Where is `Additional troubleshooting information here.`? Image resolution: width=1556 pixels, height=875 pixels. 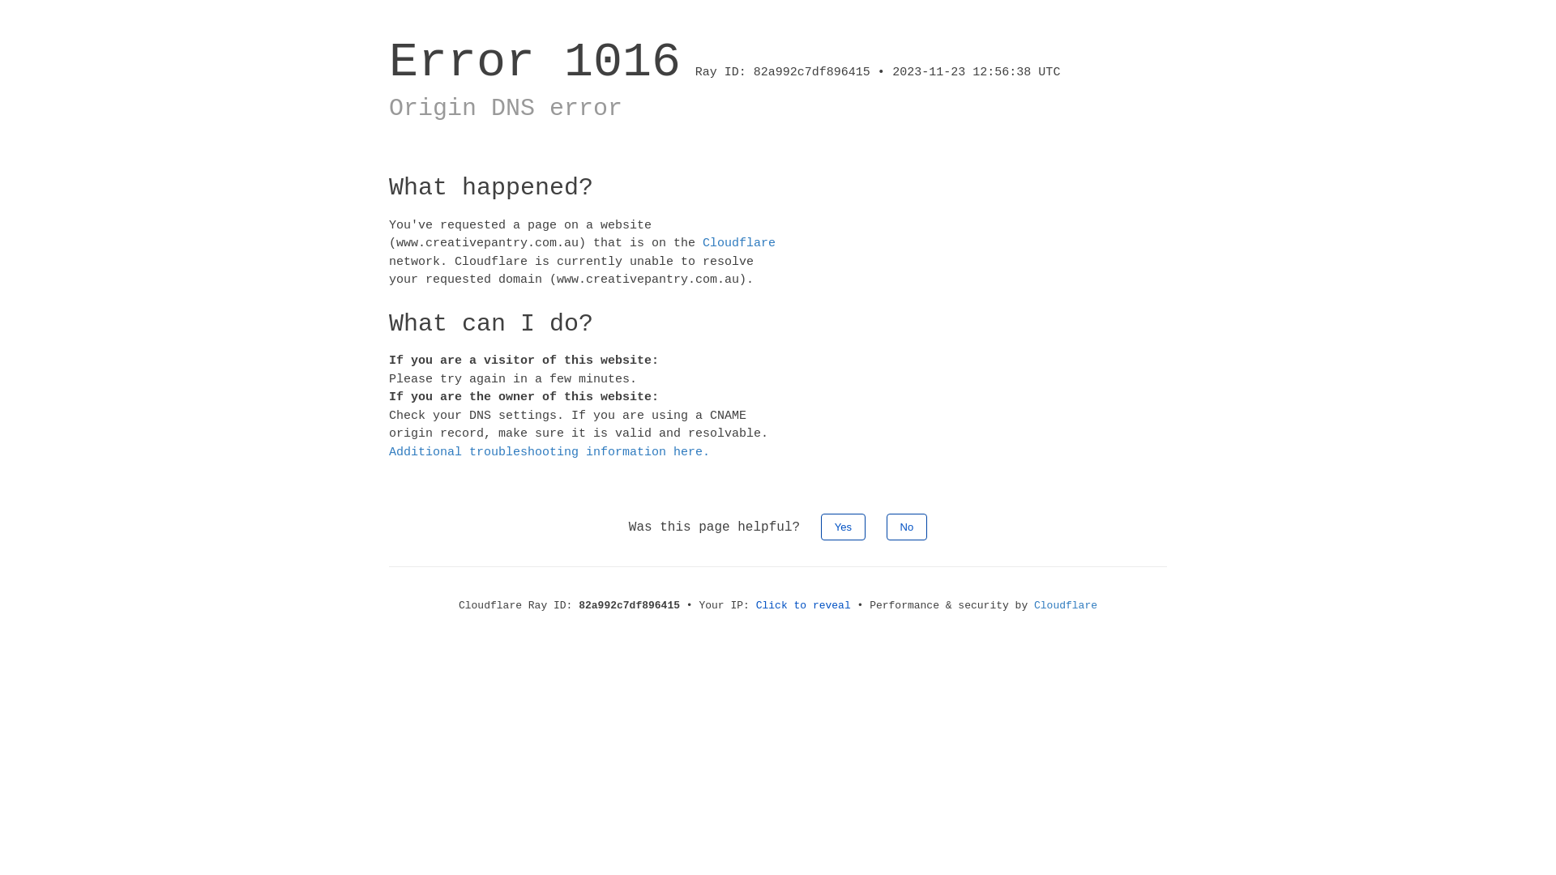
Additional troubleshooting information here. is located at coordinates (549, 452).